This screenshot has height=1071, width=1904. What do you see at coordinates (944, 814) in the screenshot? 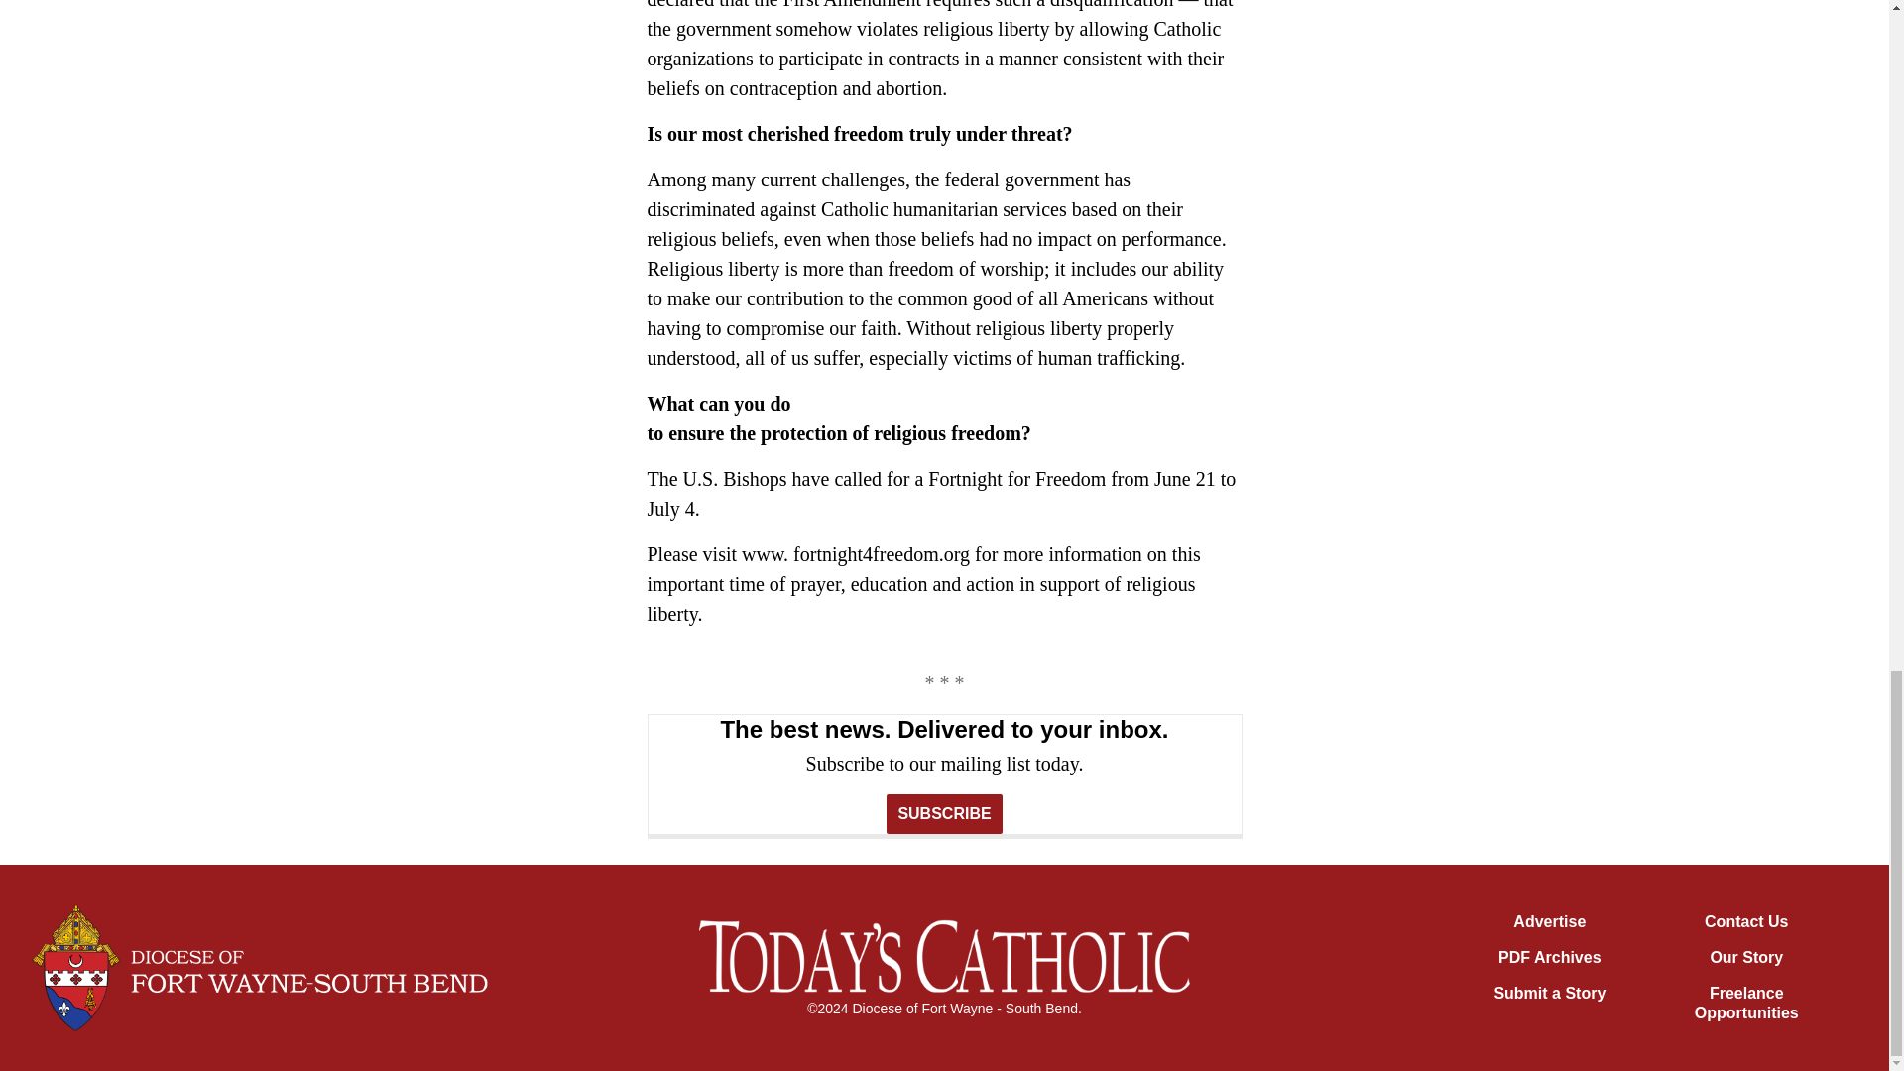
I see `SUBSCRIBE` at bounding box center [944, 814].